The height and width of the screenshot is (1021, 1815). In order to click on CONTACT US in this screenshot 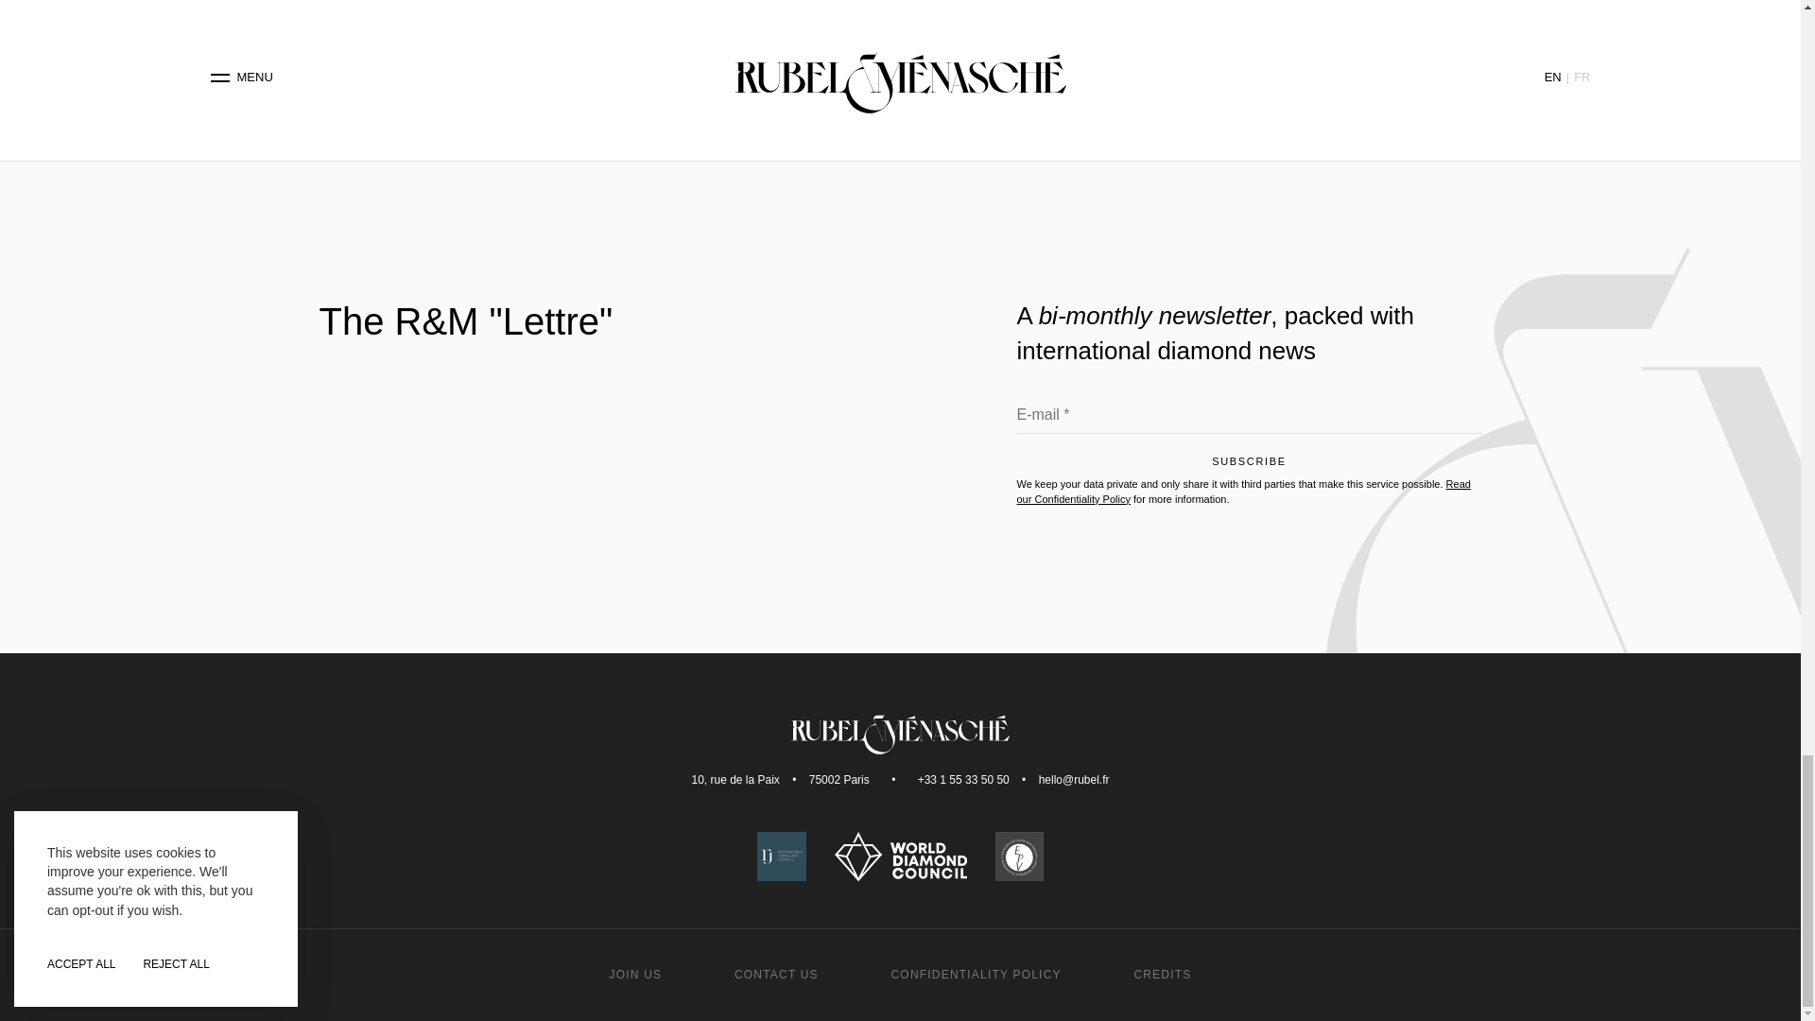, I will do `click(776, 974)`.